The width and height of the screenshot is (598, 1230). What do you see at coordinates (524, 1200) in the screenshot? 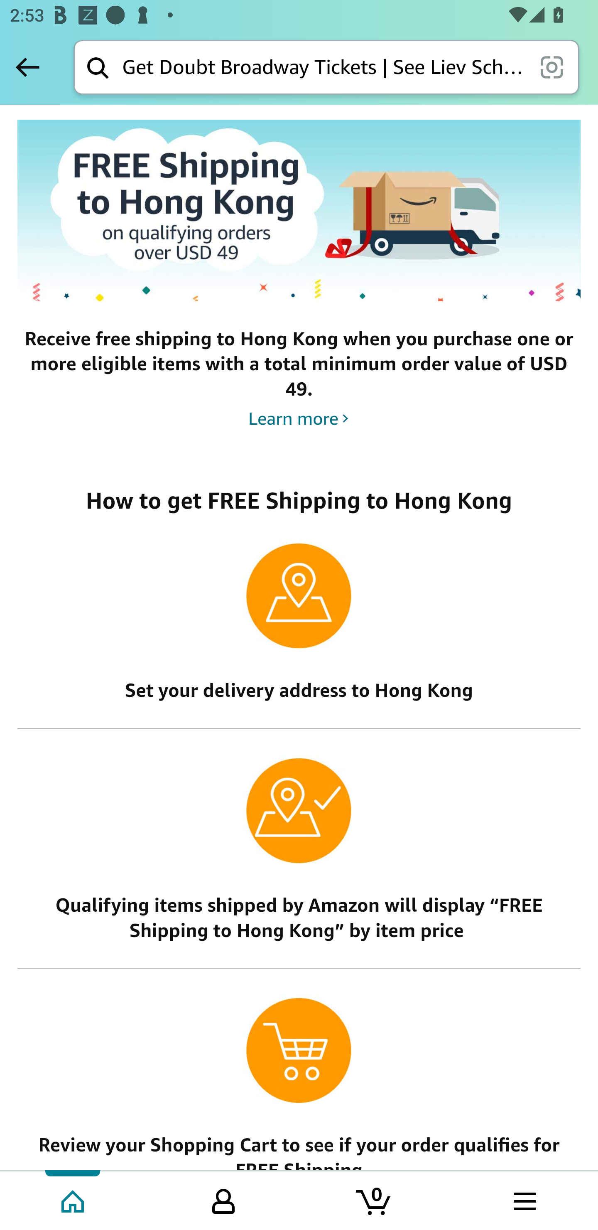
I see `Browse menu Tab 4 of 4` at bounding box center [524, 1200].